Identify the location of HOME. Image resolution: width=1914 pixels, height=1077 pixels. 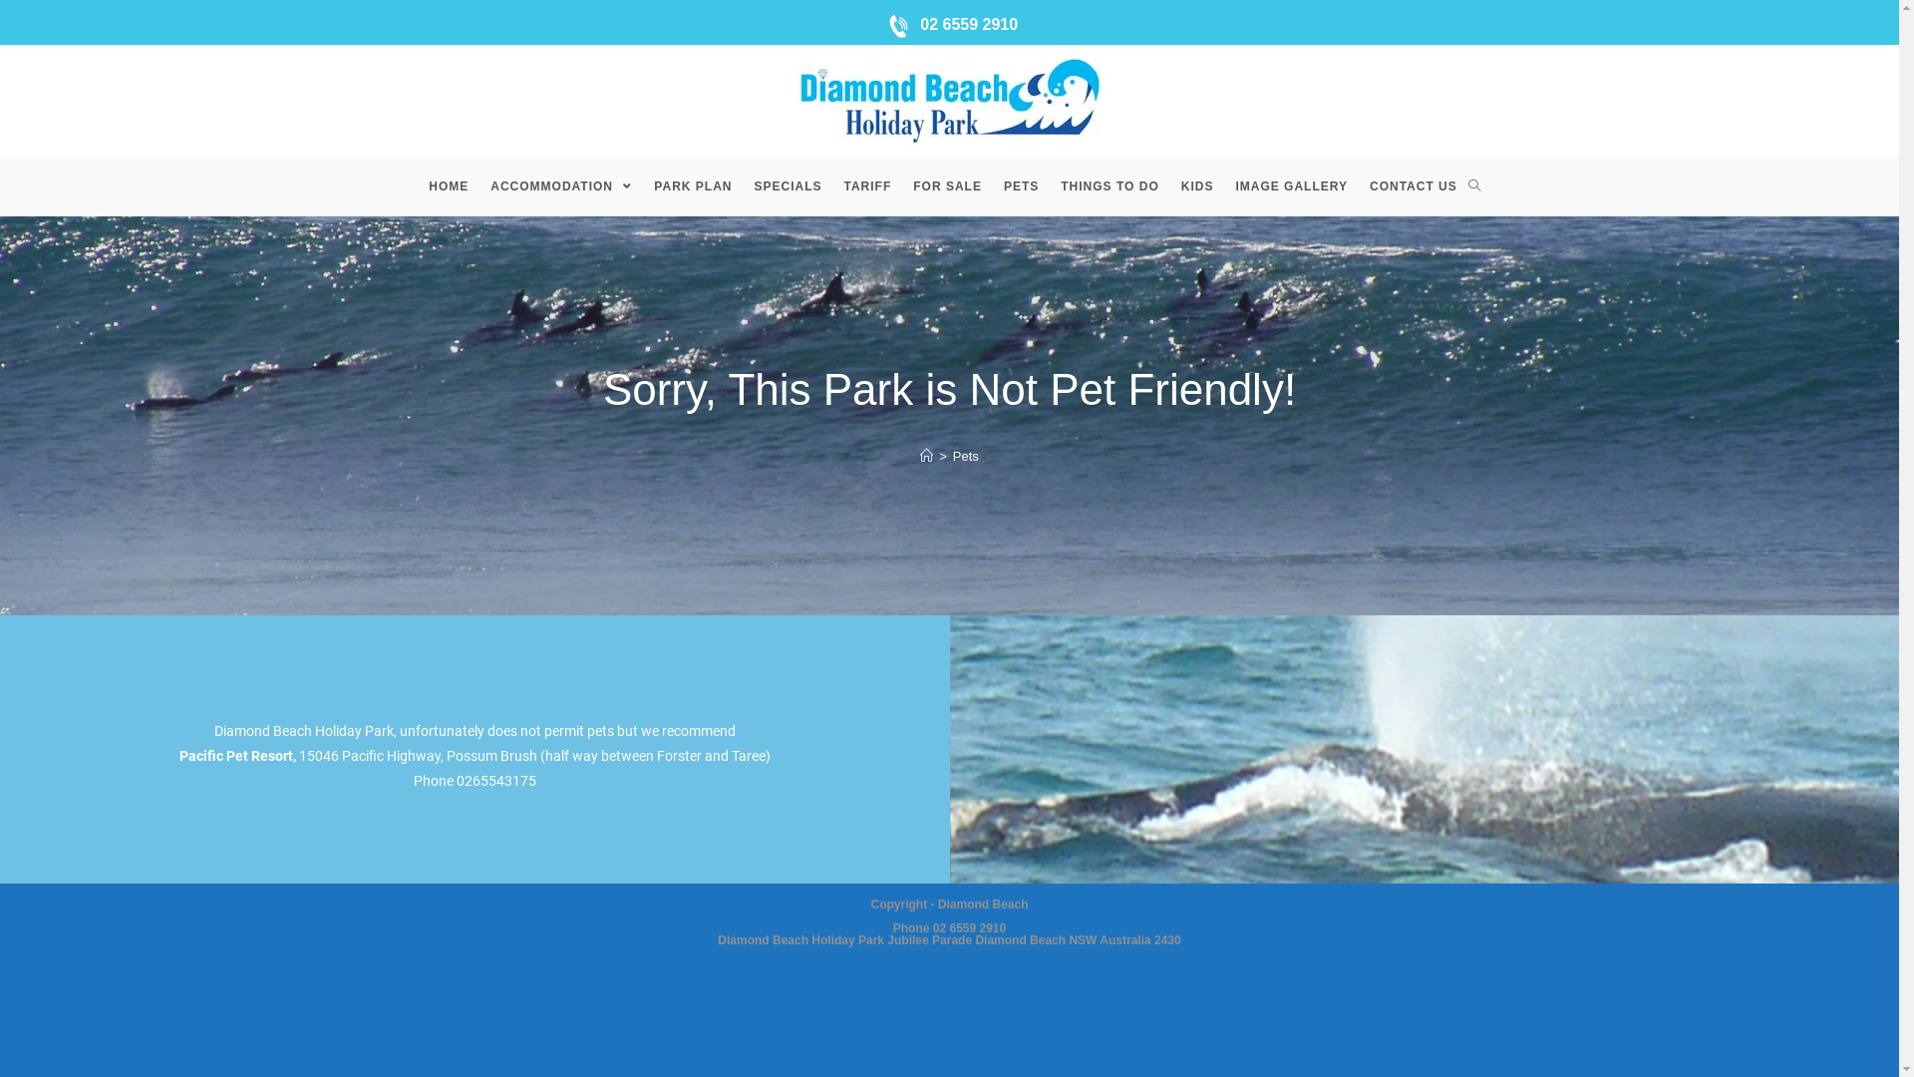
(449, 186).